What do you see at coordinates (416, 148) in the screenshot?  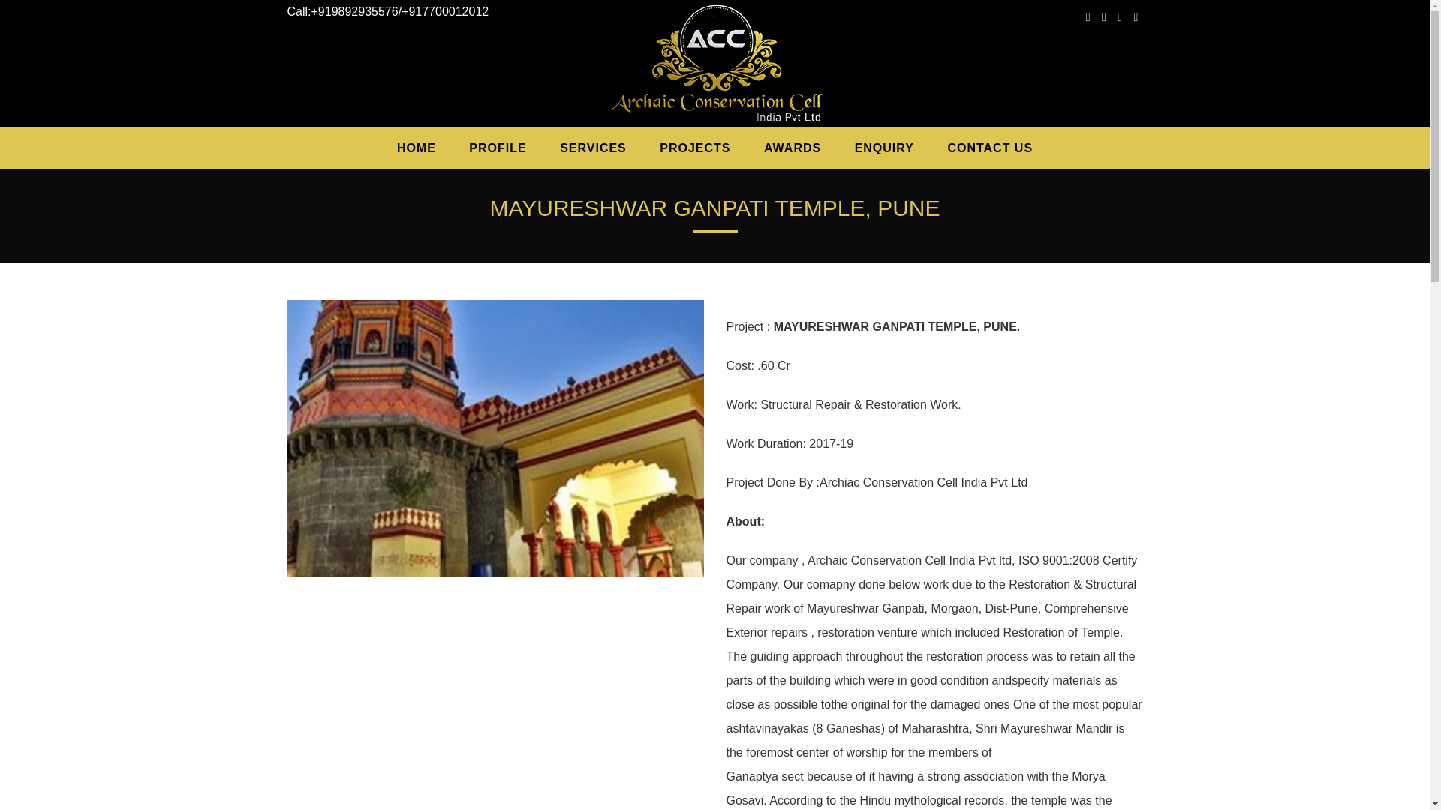 I see `HOME` at bounding box center [416, 148].